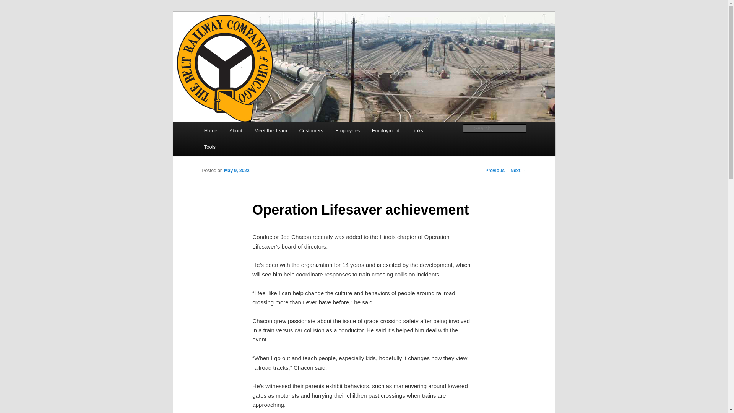 The width and height of the screenshot is (734, 413). Describe the element at coordinates (236, 170) in the screenshot. I see `8:00 am` at that location.